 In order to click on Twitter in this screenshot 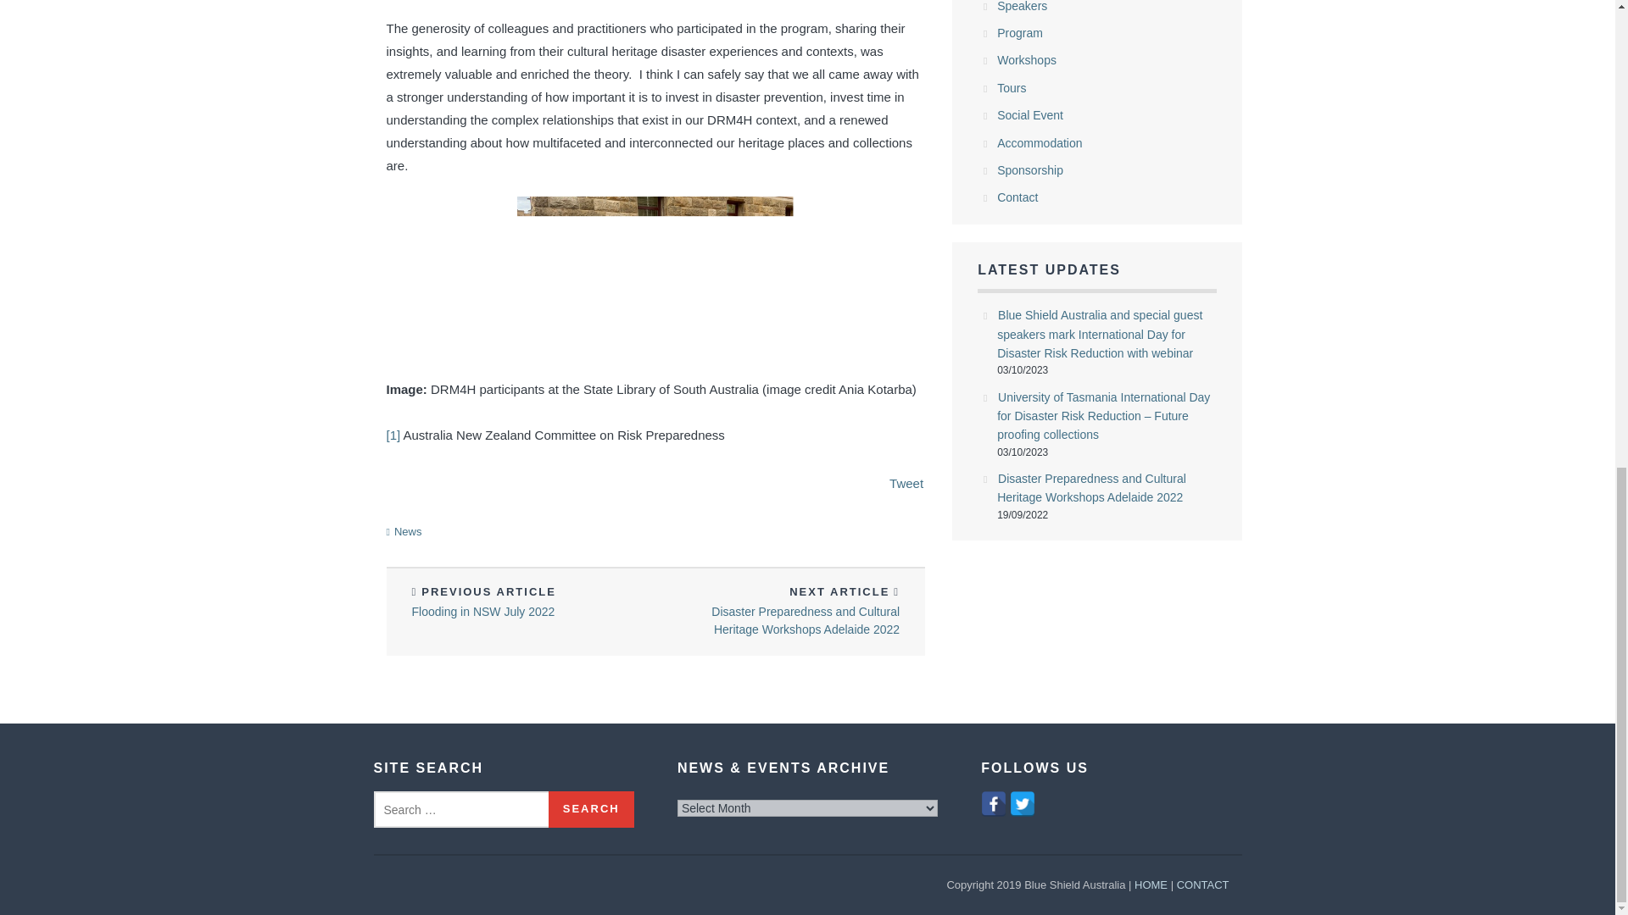, I will do `click(1023, 804)`.